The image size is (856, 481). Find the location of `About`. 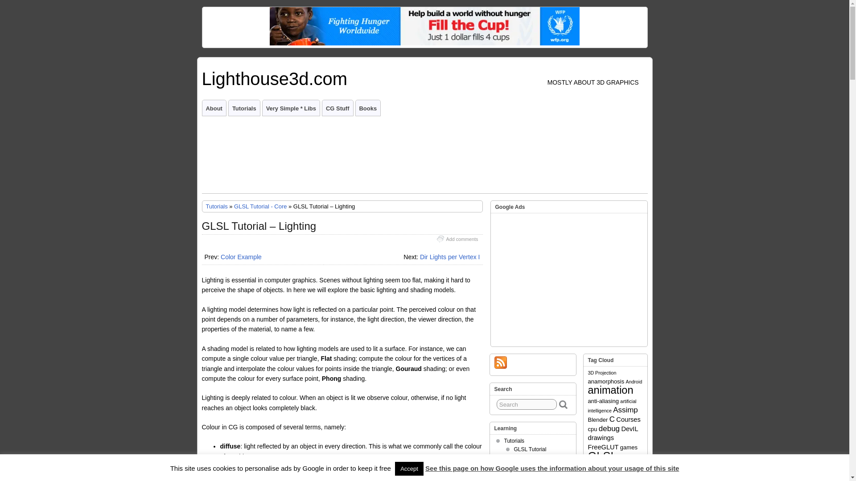

About is located at coordinates (214, 108).